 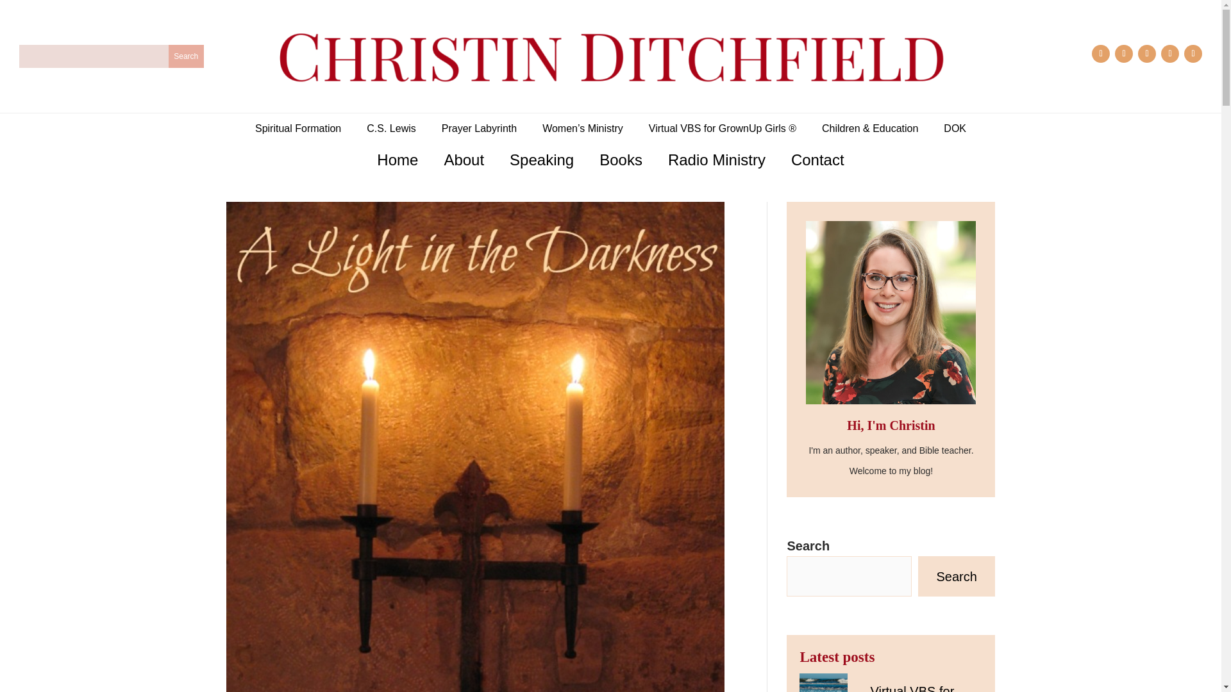 What do you see at coordinates (391, 128) in the screenshot?
I see `C.S. Lewis` at bounding box center [391, 128].